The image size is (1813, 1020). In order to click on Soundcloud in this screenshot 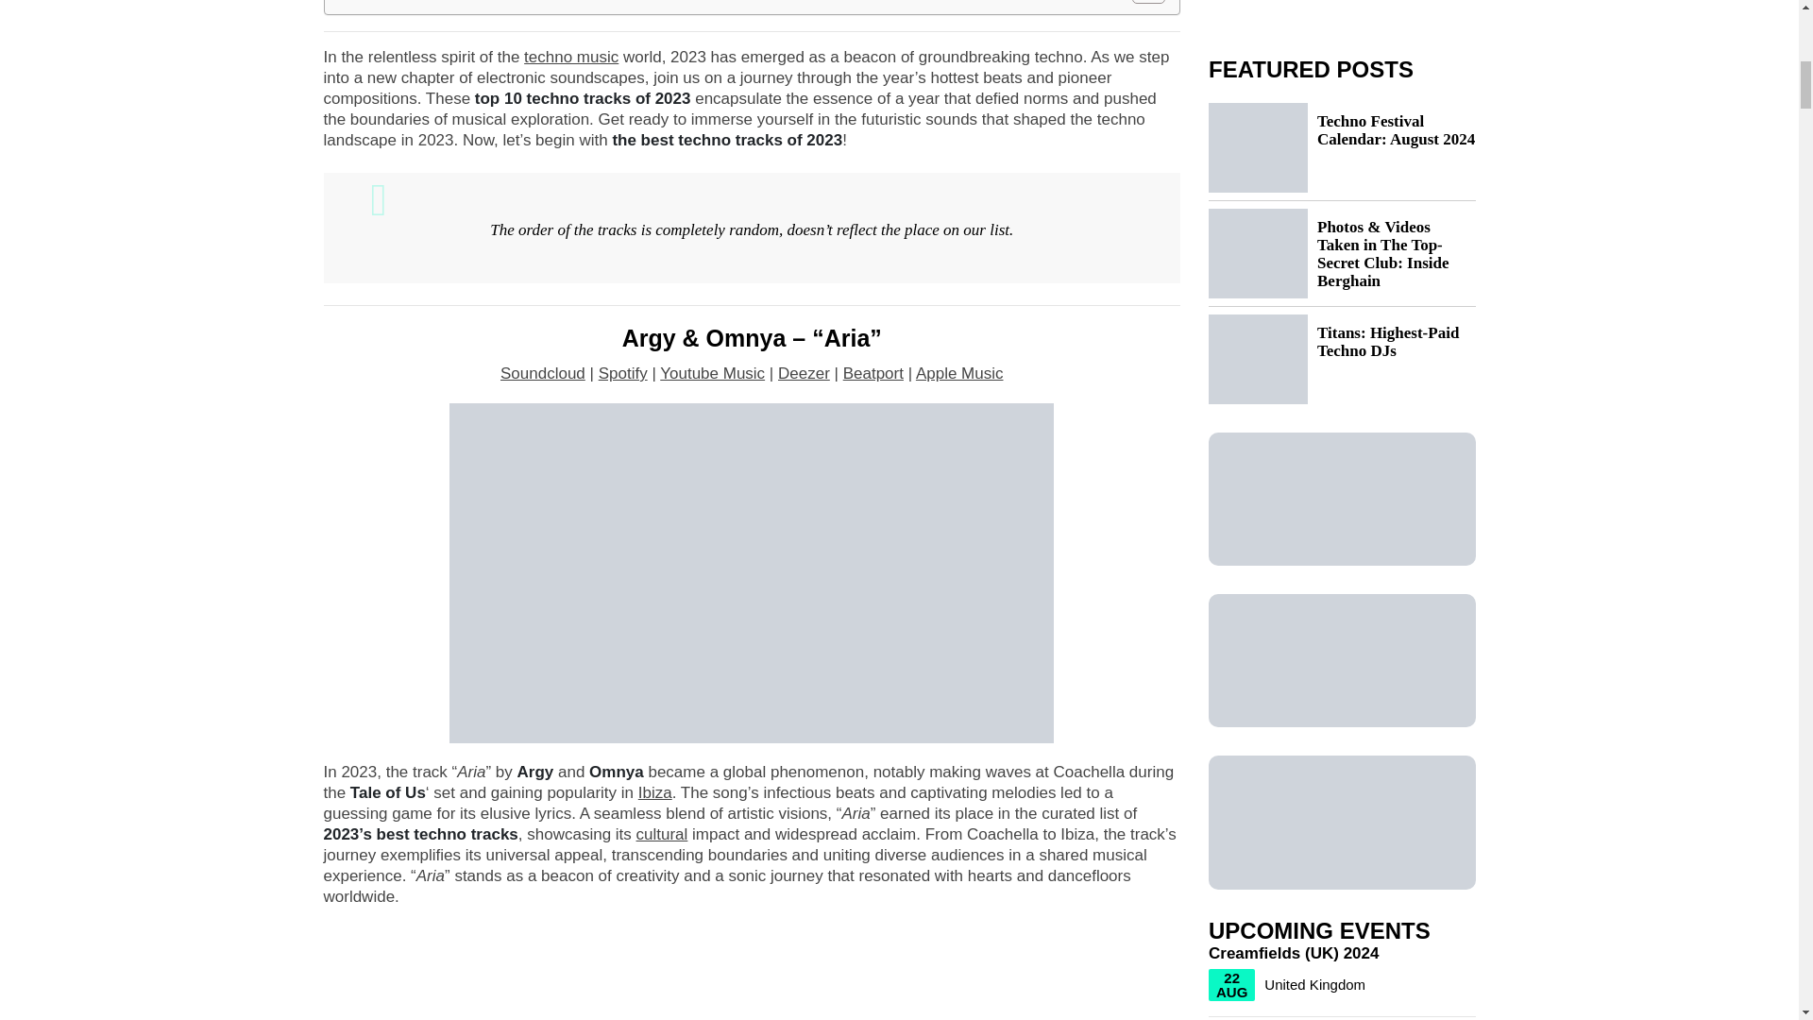, I will do `click(542, 373)`.